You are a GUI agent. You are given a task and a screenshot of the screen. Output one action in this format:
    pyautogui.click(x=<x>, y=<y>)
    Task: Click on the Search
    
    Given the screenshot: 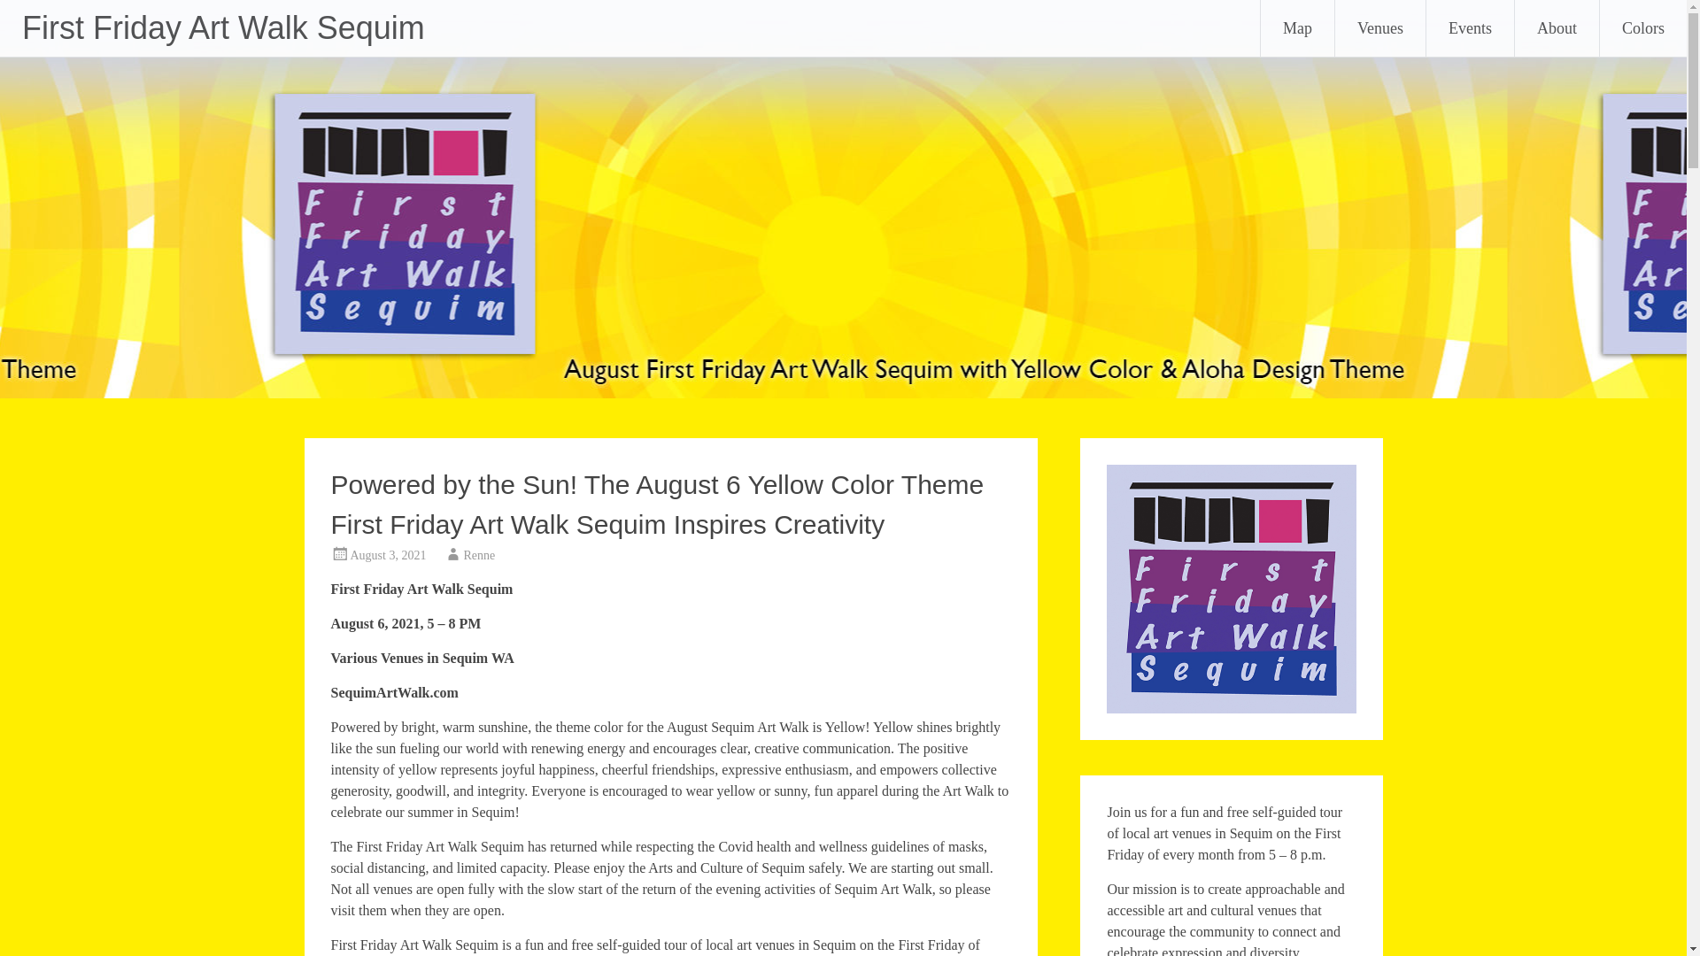 What is the action you would take?
    pyautogui.click(x=30, y=14)
    